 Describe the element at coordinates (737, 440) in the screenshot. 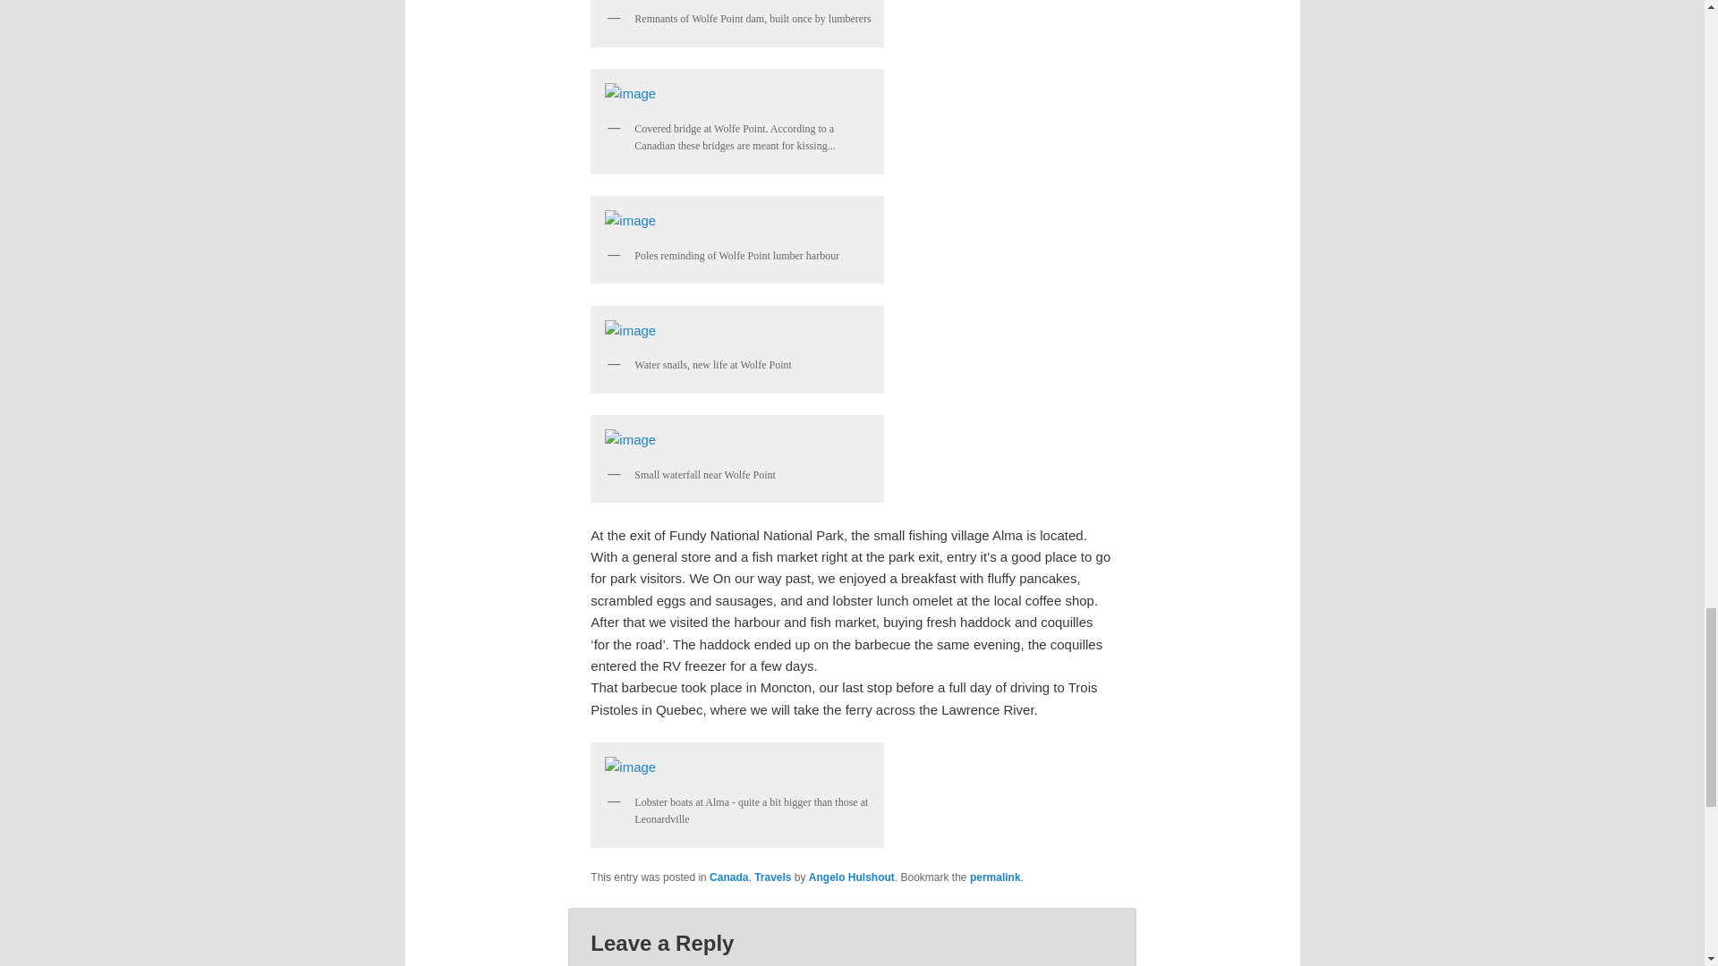

I see `1342671698174.jpg` at that location.